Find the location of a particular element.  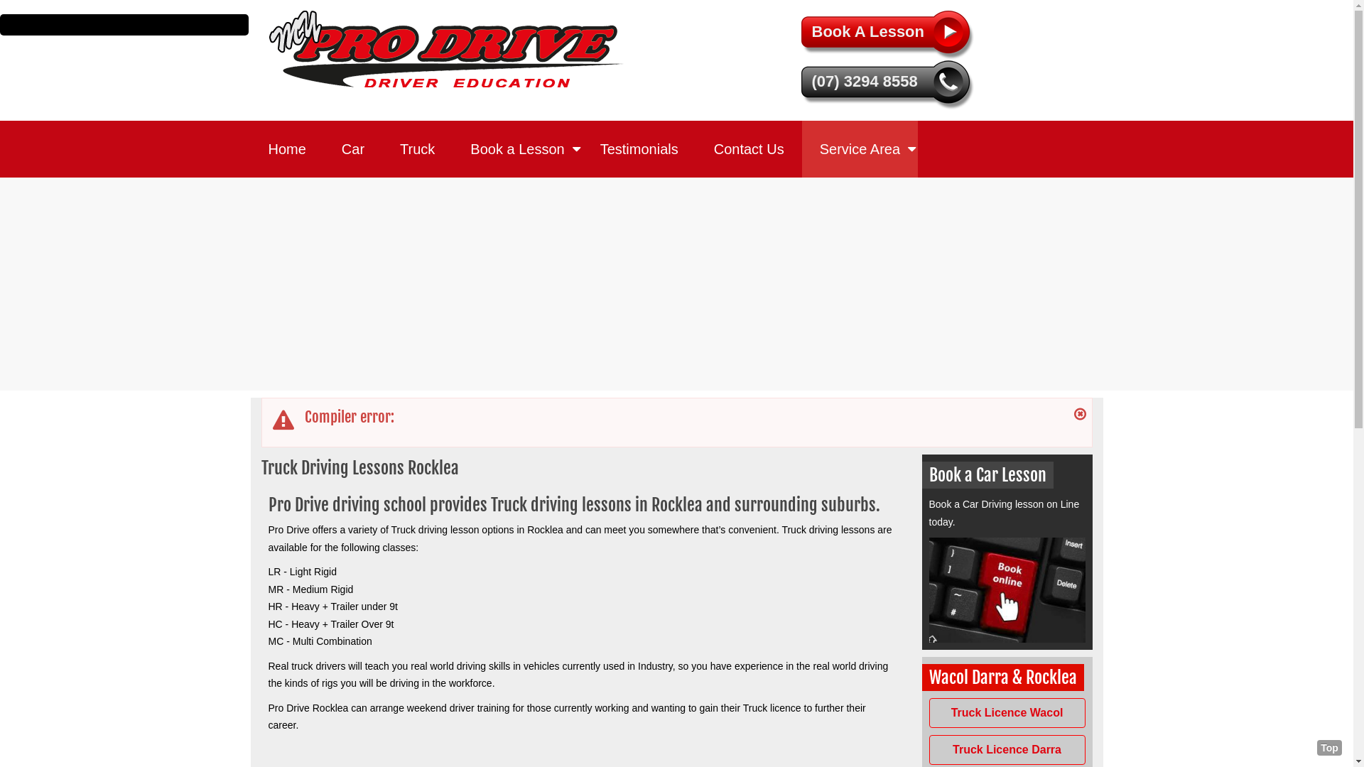

Book A Lesson is located at coordinates (890, 36).